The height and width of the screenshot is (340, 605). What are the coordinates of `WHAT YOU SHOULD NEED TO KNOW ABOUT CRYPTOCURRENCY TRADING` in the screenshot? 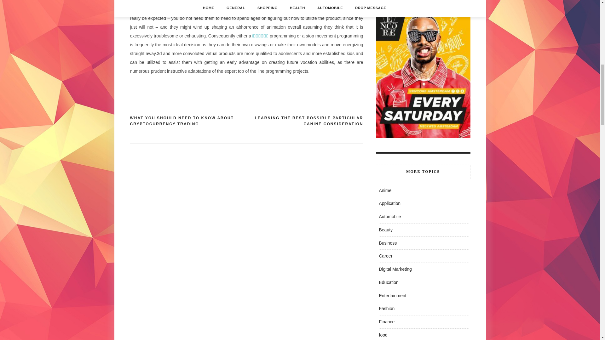 It's located at (188, 122).